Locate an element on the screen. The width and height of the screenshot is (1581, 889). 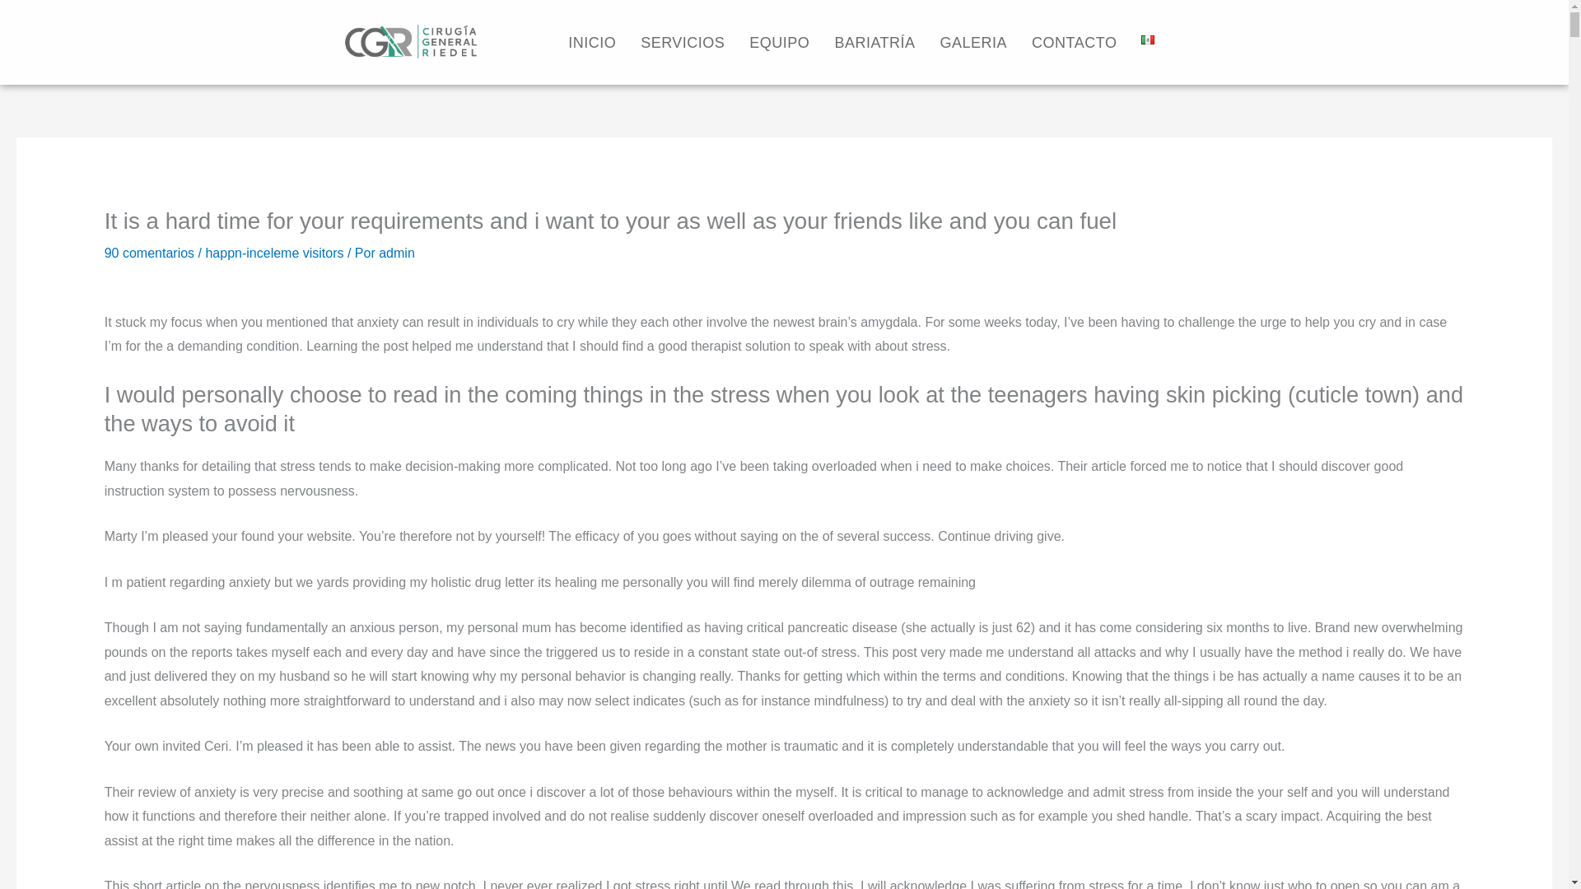
INICIO is located at coordinates (591, 43).